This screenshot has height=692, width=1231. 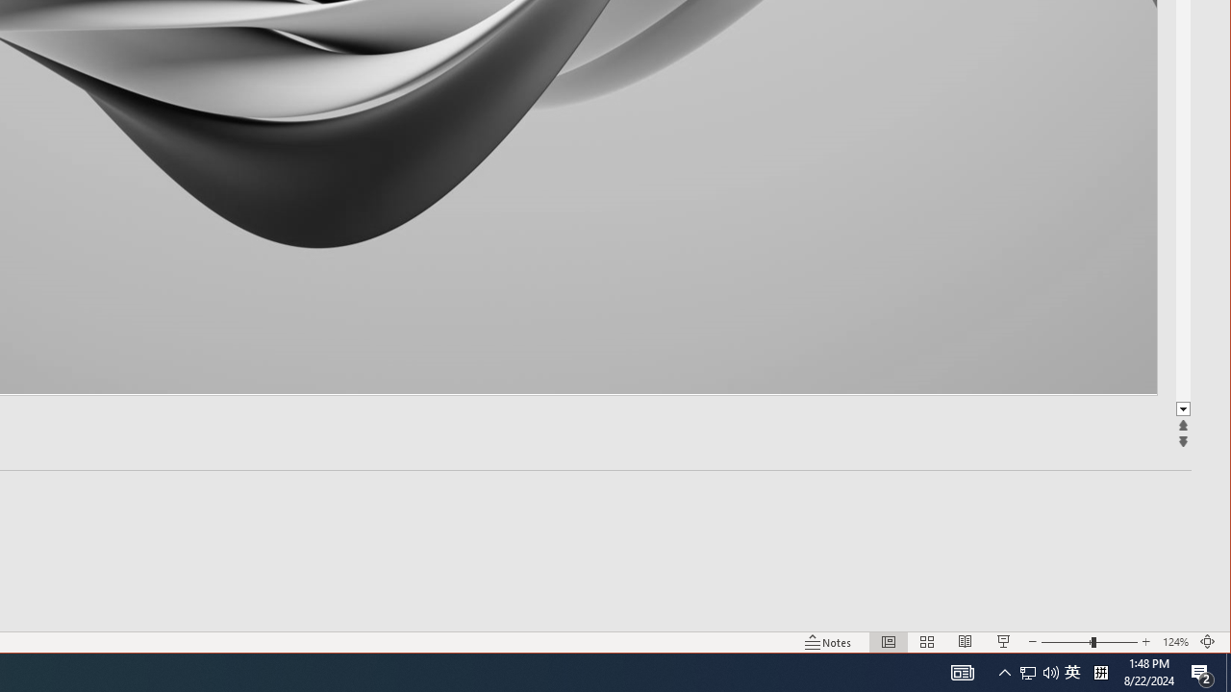 What do you see at coordinates (1175, 642) in the screenshot?
I see `Zoom 124%` at bounding box center [1175, 642].